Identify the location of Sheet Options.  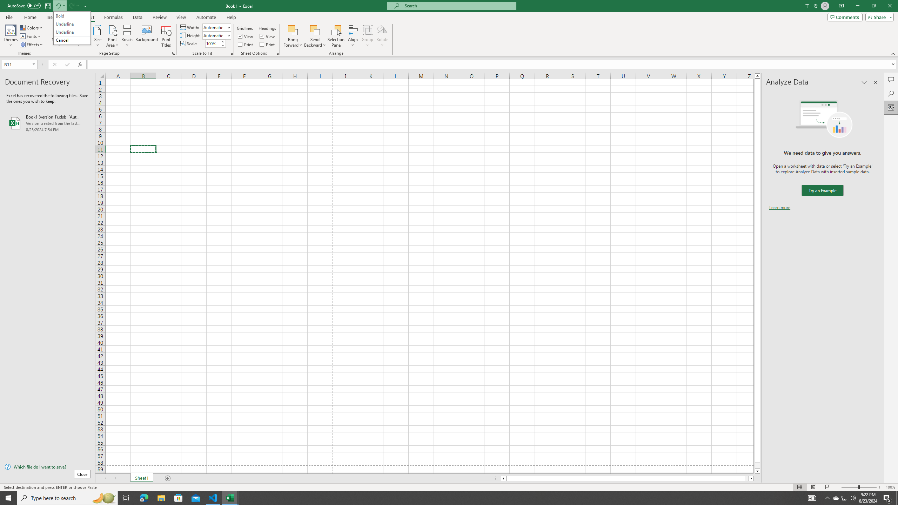
(72, 28).